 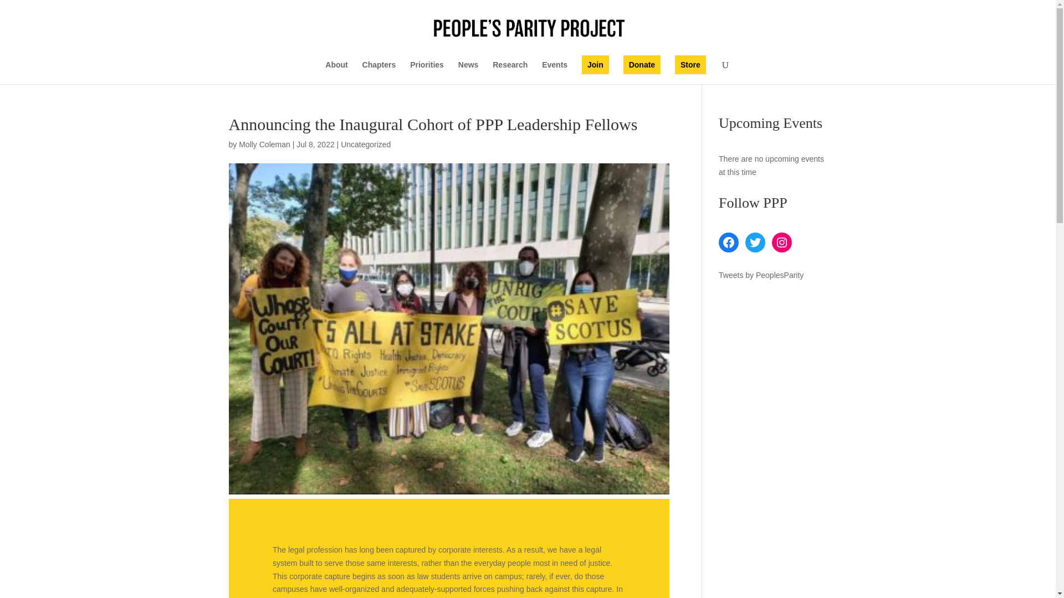 I want to click on Facebook, so click(x=728, y=243).